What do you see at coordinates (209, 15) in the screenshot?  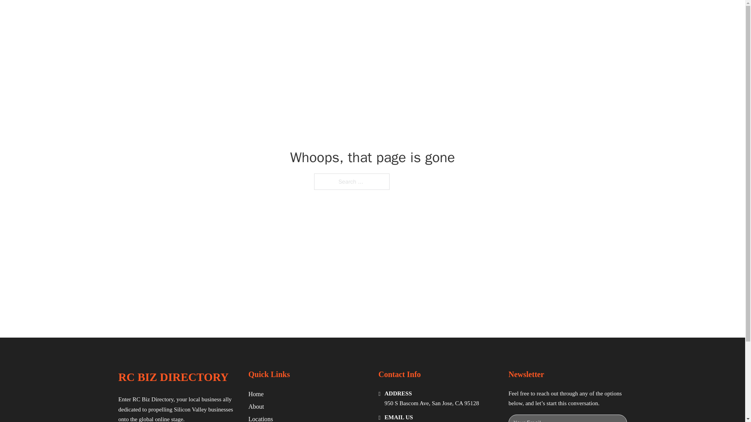 I see `RC BIZ DIRECTORY` at bounding box center [209, 15].